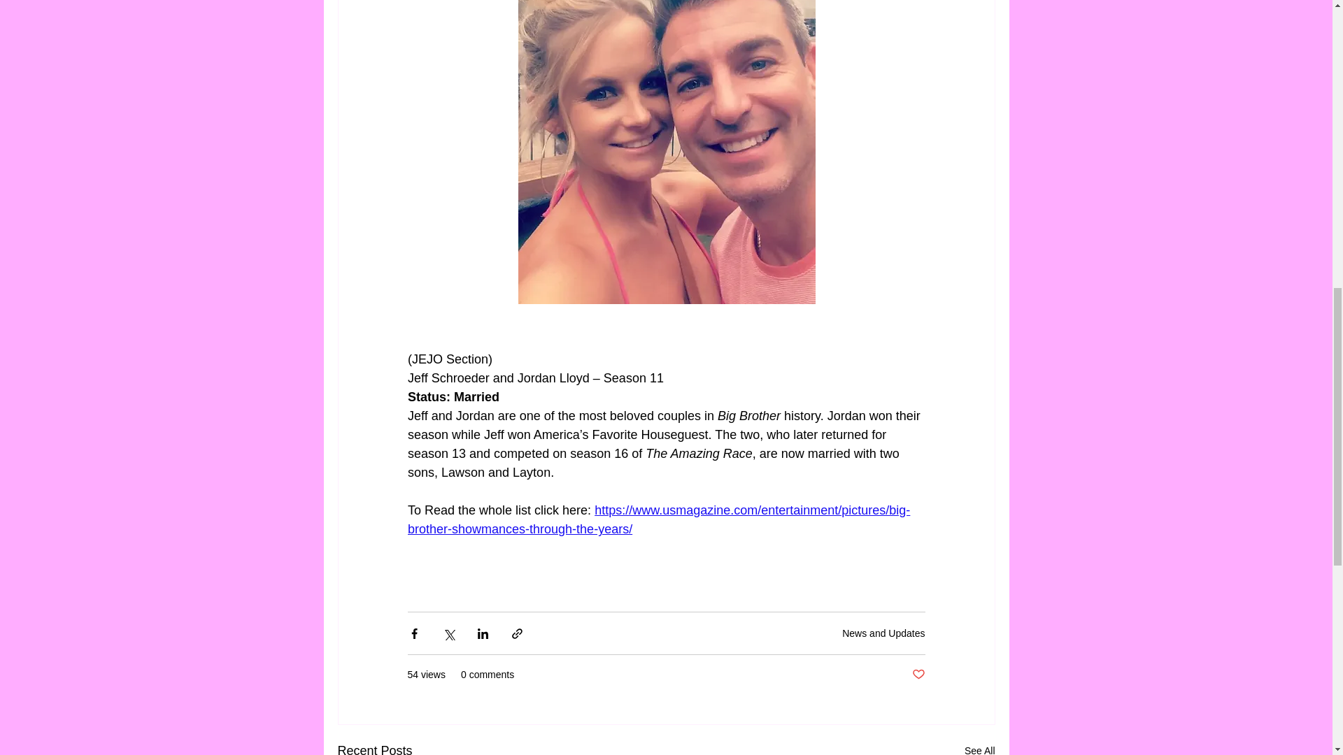  Describe the element at coordinates (883, 633) in the screenshot. I see `News and Updates` at that location.